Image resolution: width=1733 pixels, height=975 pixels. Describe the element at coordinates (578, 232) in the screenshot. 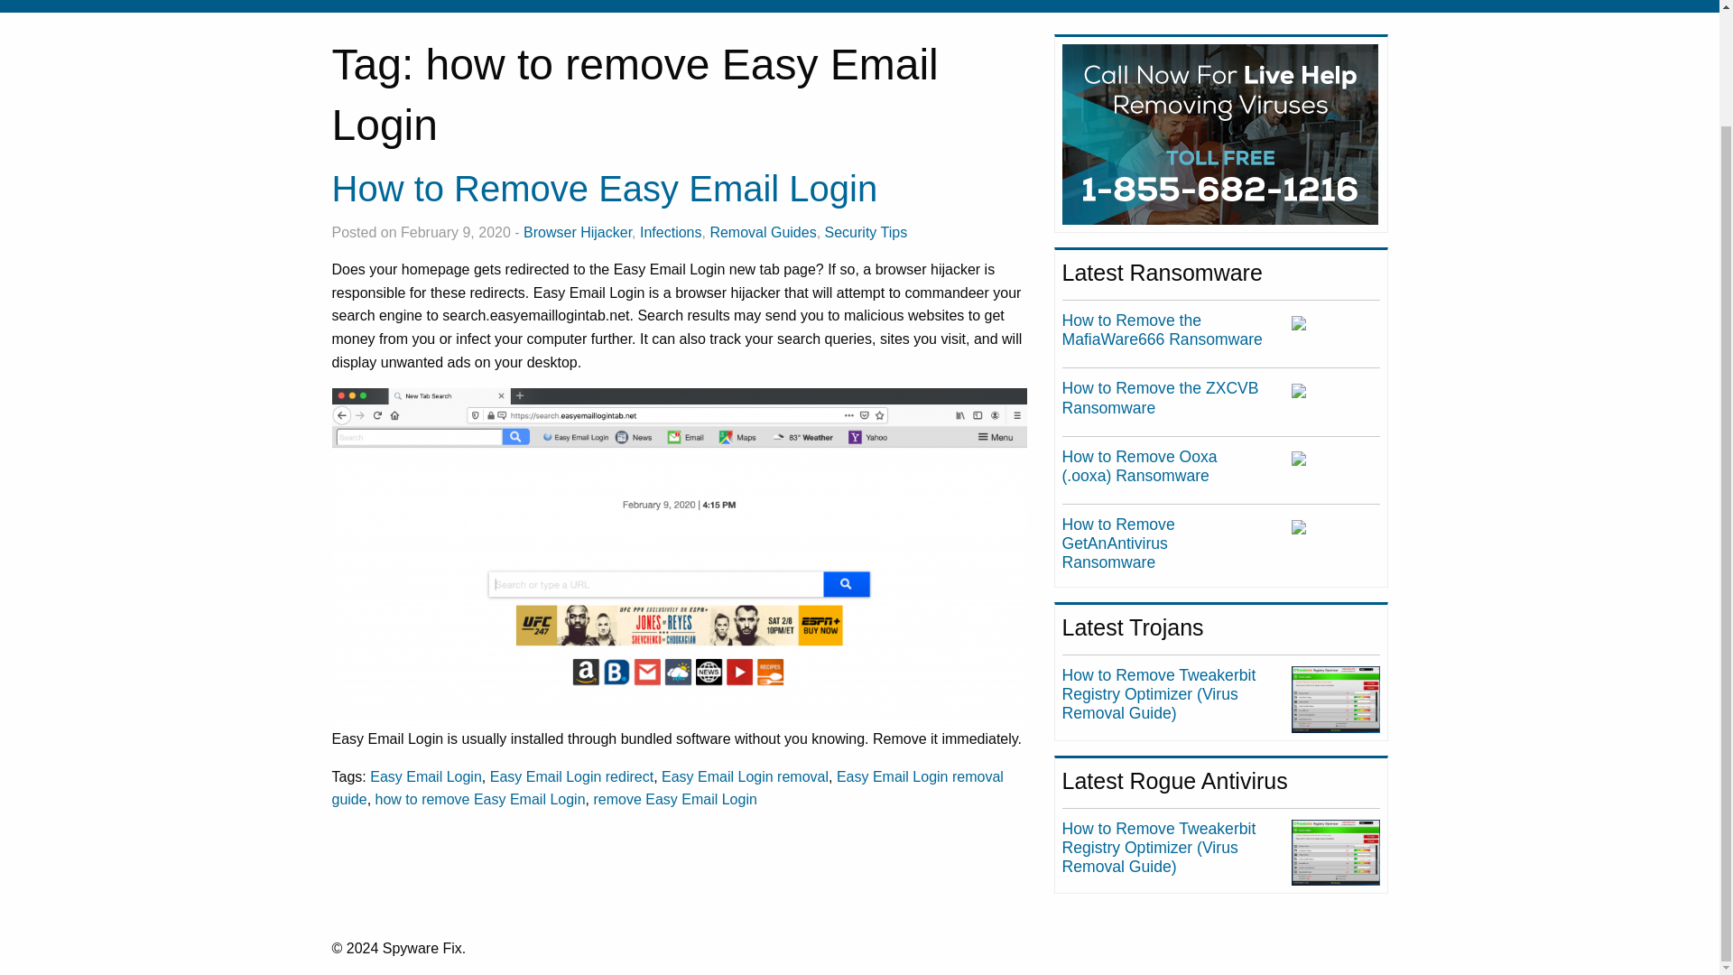

I see `Browser Hijacker` at that location.